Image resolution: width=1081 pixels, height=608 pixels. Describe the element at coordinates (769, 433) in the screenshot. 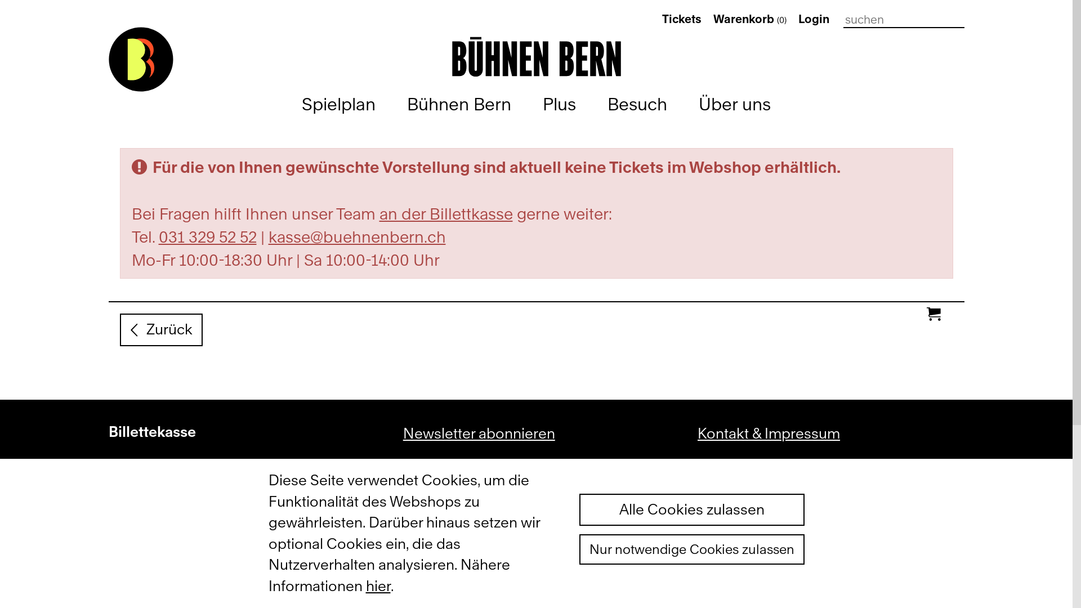

I see `Kontakt & Impressum` at that location.